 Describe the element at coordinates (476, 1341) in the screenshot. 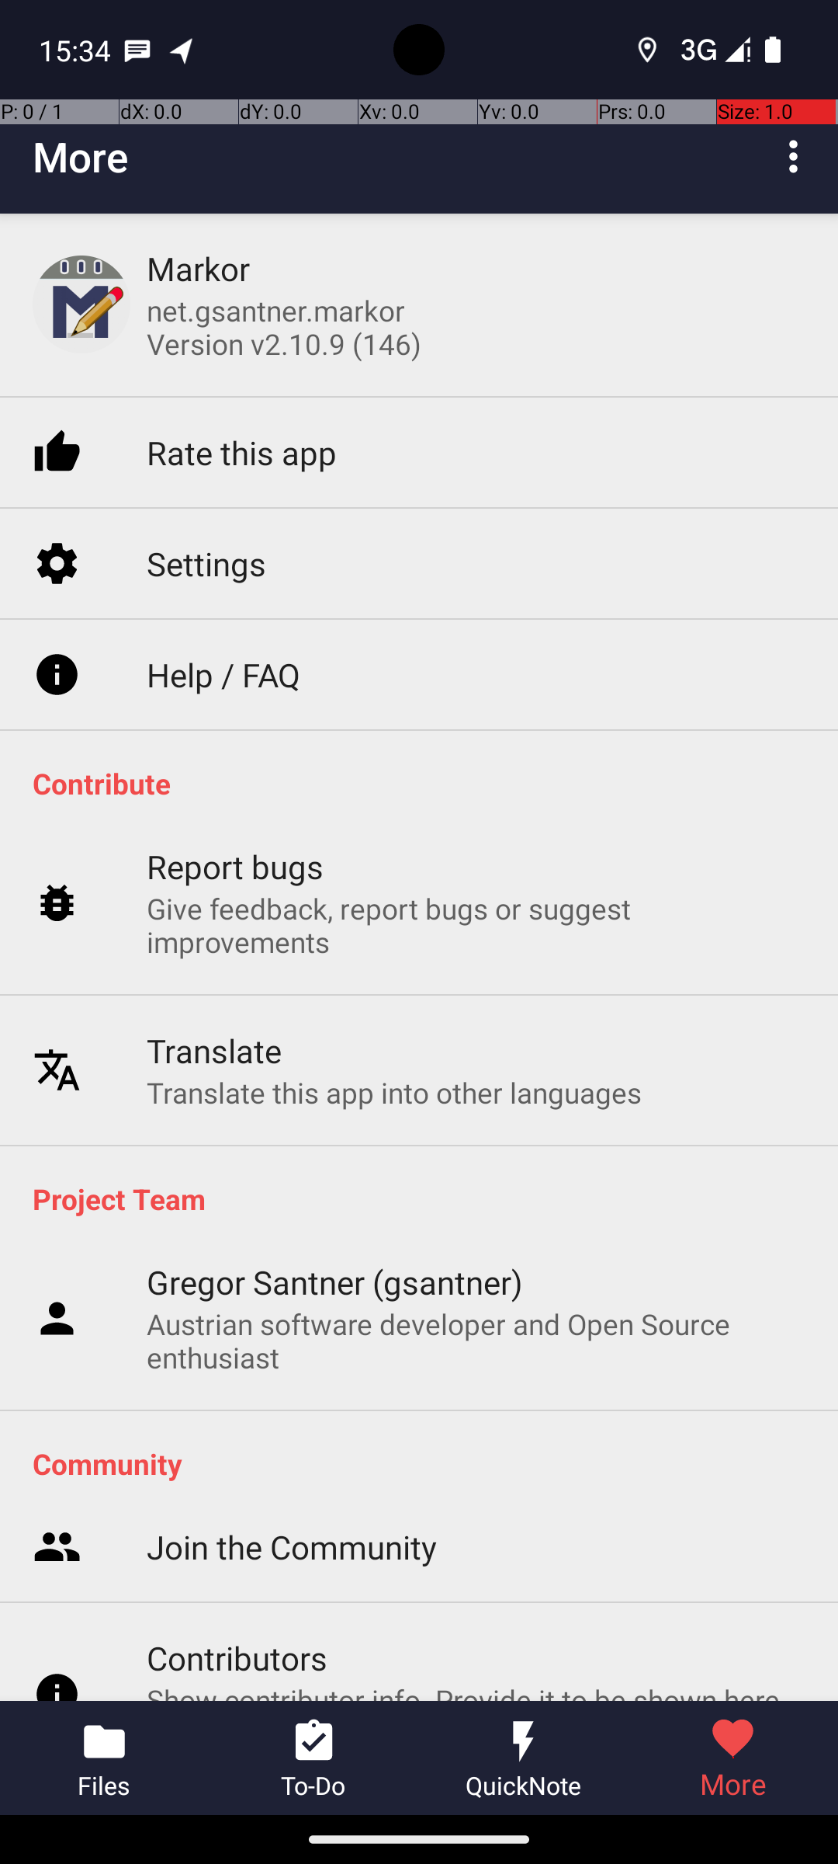

I see `Austrian software developer and Open Source enthusiast` at that location.